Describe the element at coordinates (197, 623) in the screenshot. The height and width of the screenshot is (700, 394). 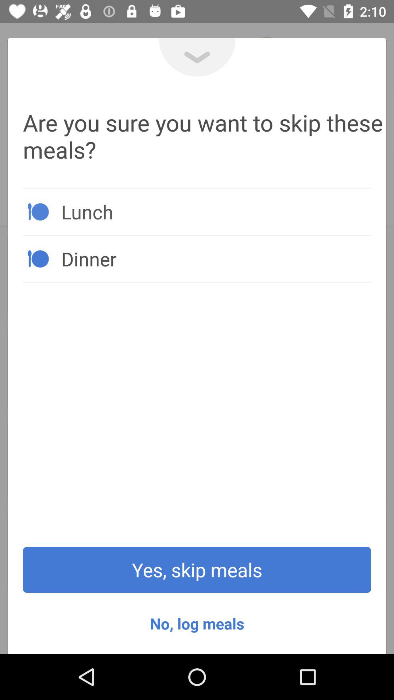
I see `swipe to no, log meals item` at that location.